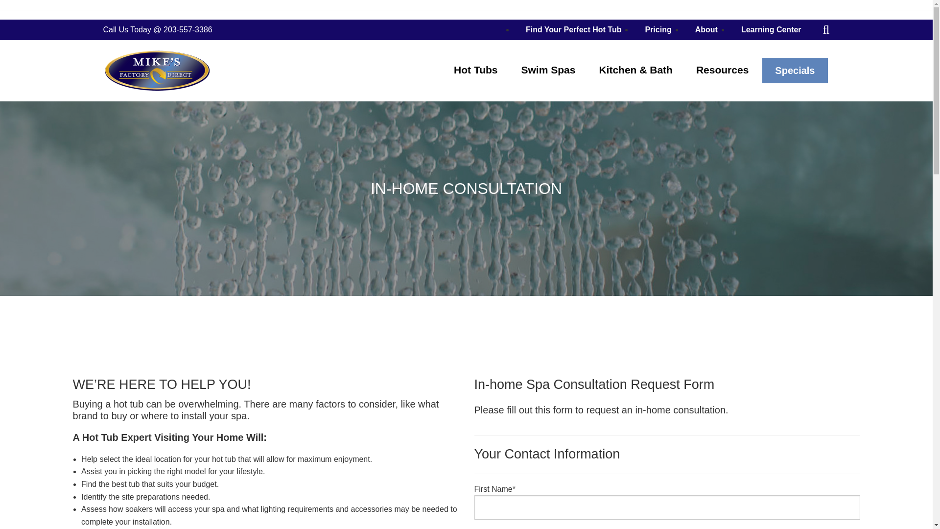 Image resolution: width=940 pixels, height=529 pixels. What do you see at coordinates (475, 70) in the screenshot?
I see `Hot Tubs` at bounding box center [475, 70].